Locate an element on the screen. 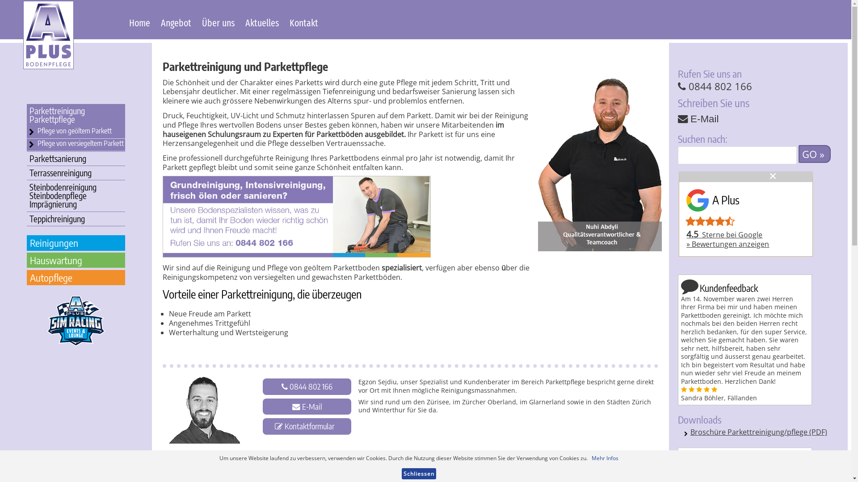  0844 802 166 is located at coordinates (715, 87).